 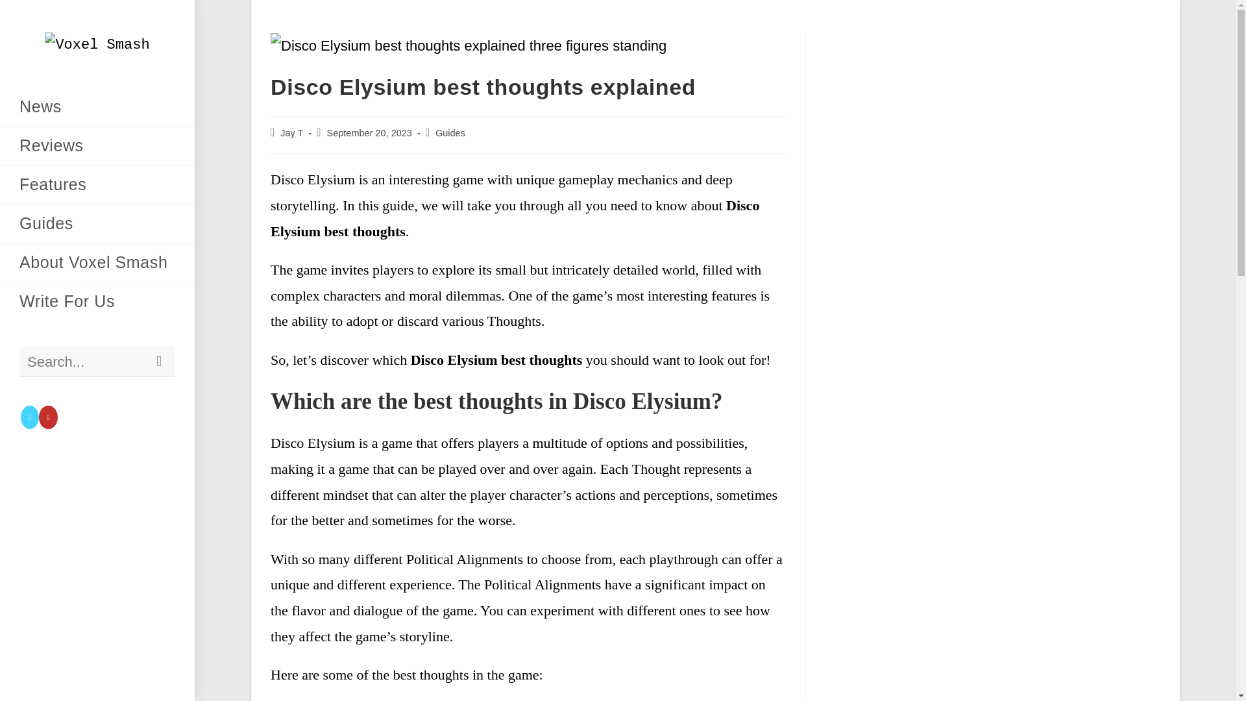 I want to click on Guides, so click(x=97, y=223).